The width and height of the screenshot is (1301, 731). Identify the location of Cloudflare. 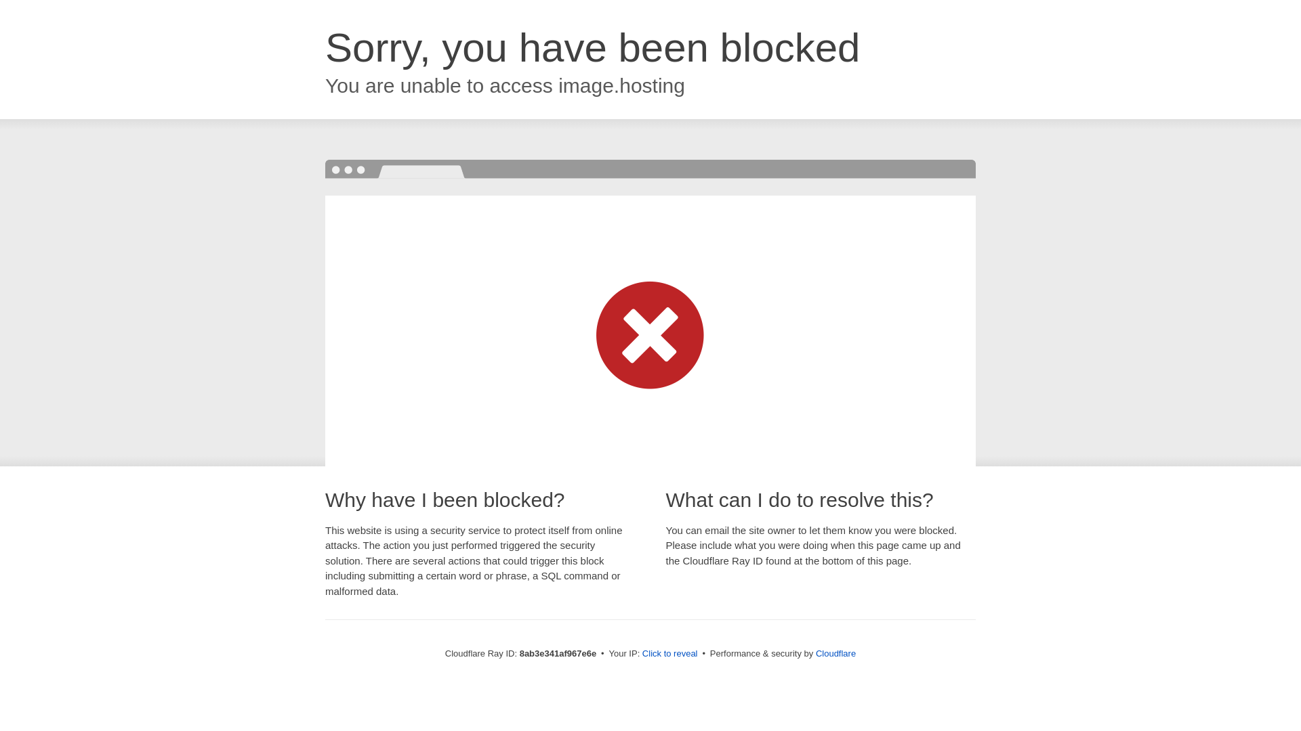
(835, 653).